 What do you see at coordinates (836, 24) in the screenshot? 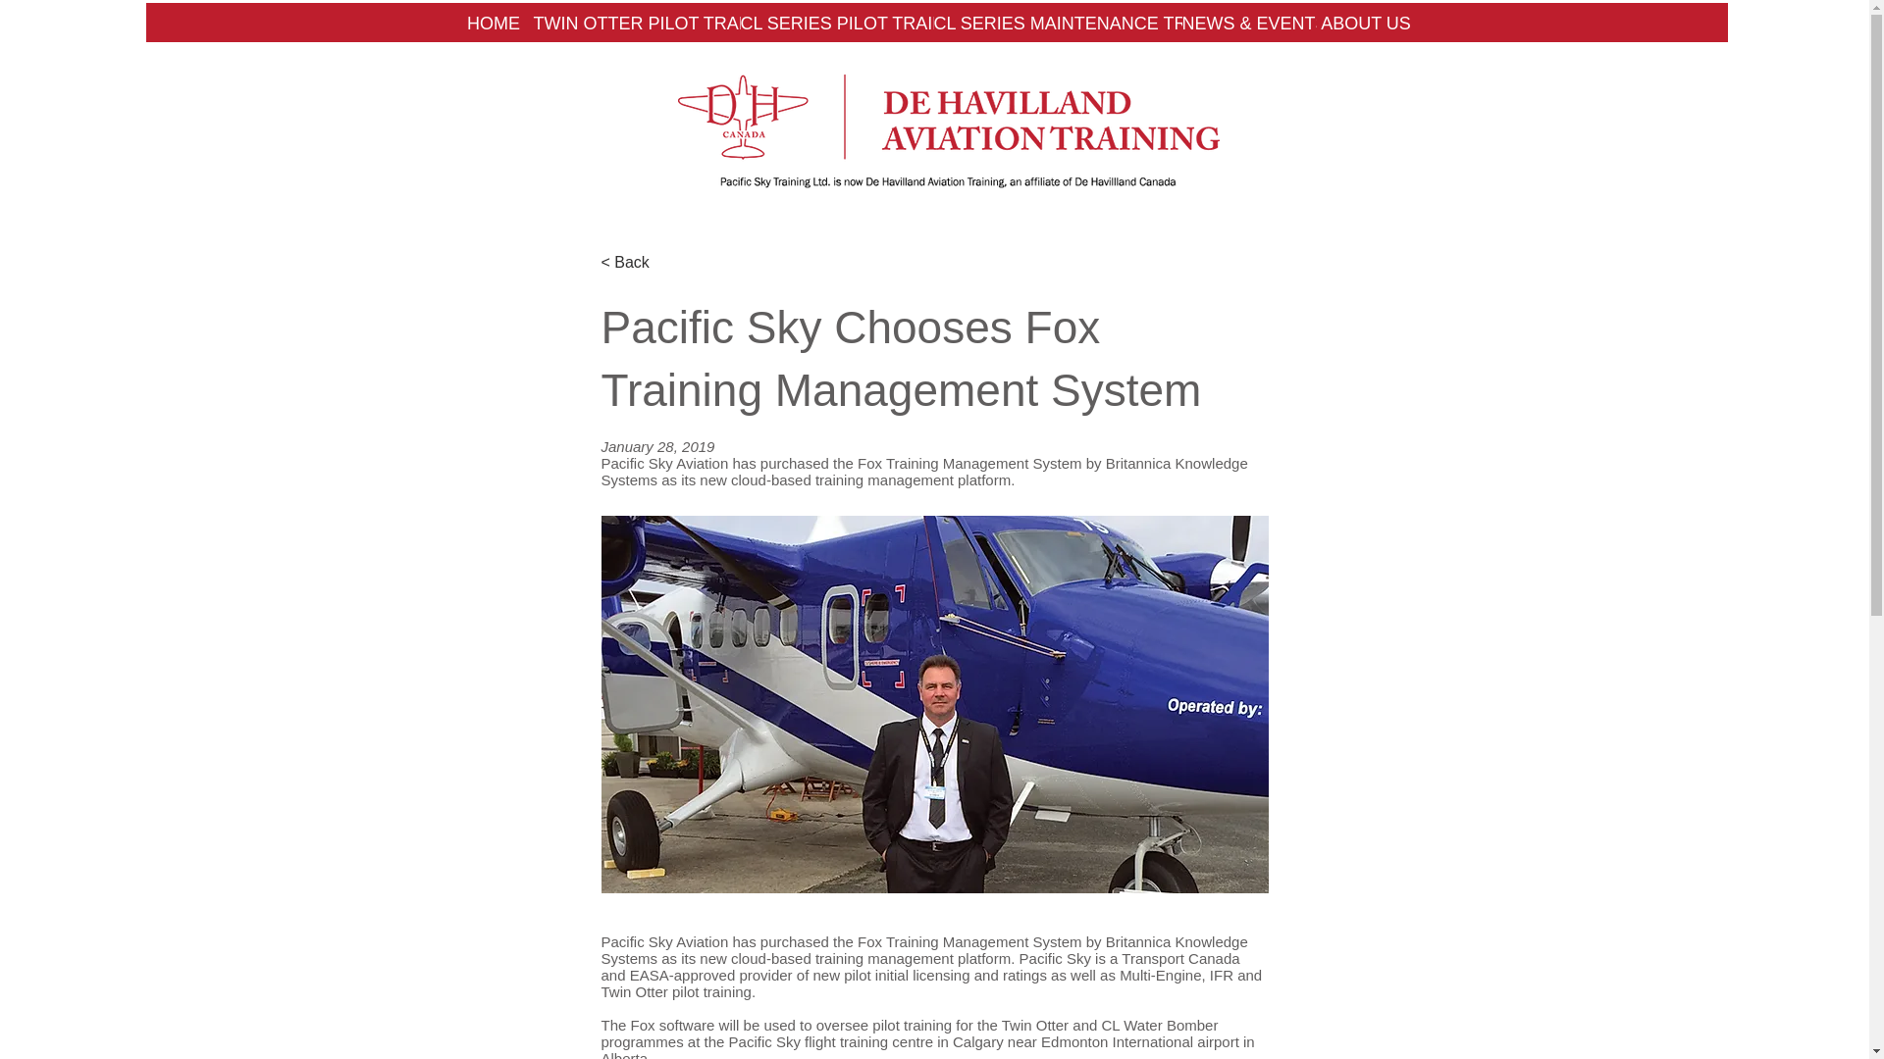
I see `CL SERIES PILOT TRAINING` at bounding box center [836, 24].